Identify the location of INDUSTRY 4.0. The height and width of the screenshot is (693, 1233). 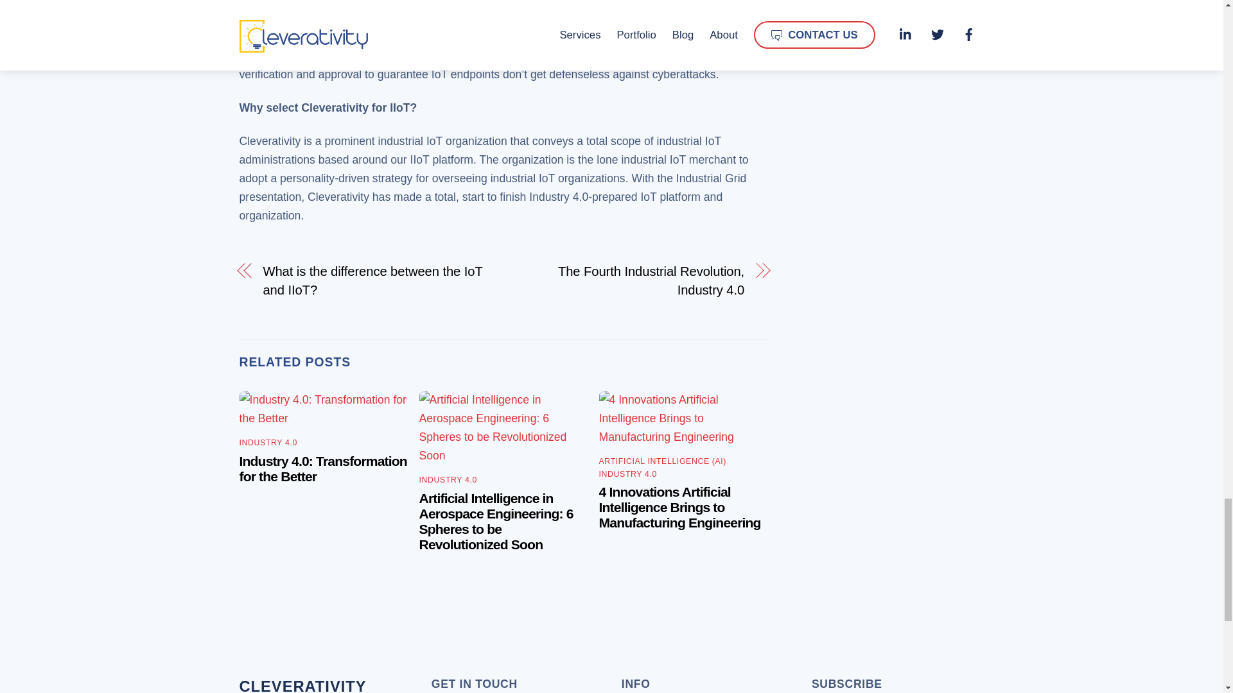
(268, 442).